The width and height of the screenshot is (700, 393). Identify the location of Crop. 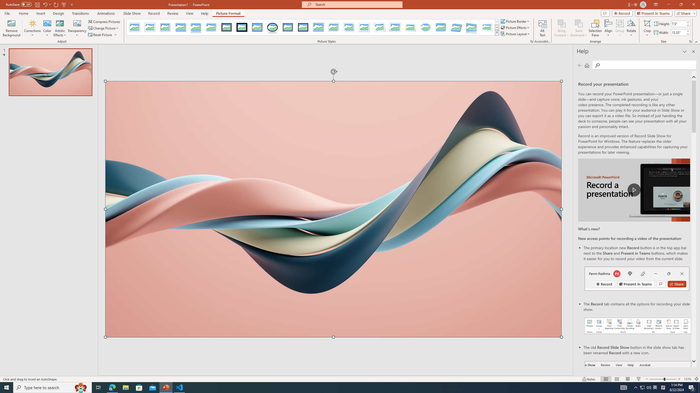
(647, 28).